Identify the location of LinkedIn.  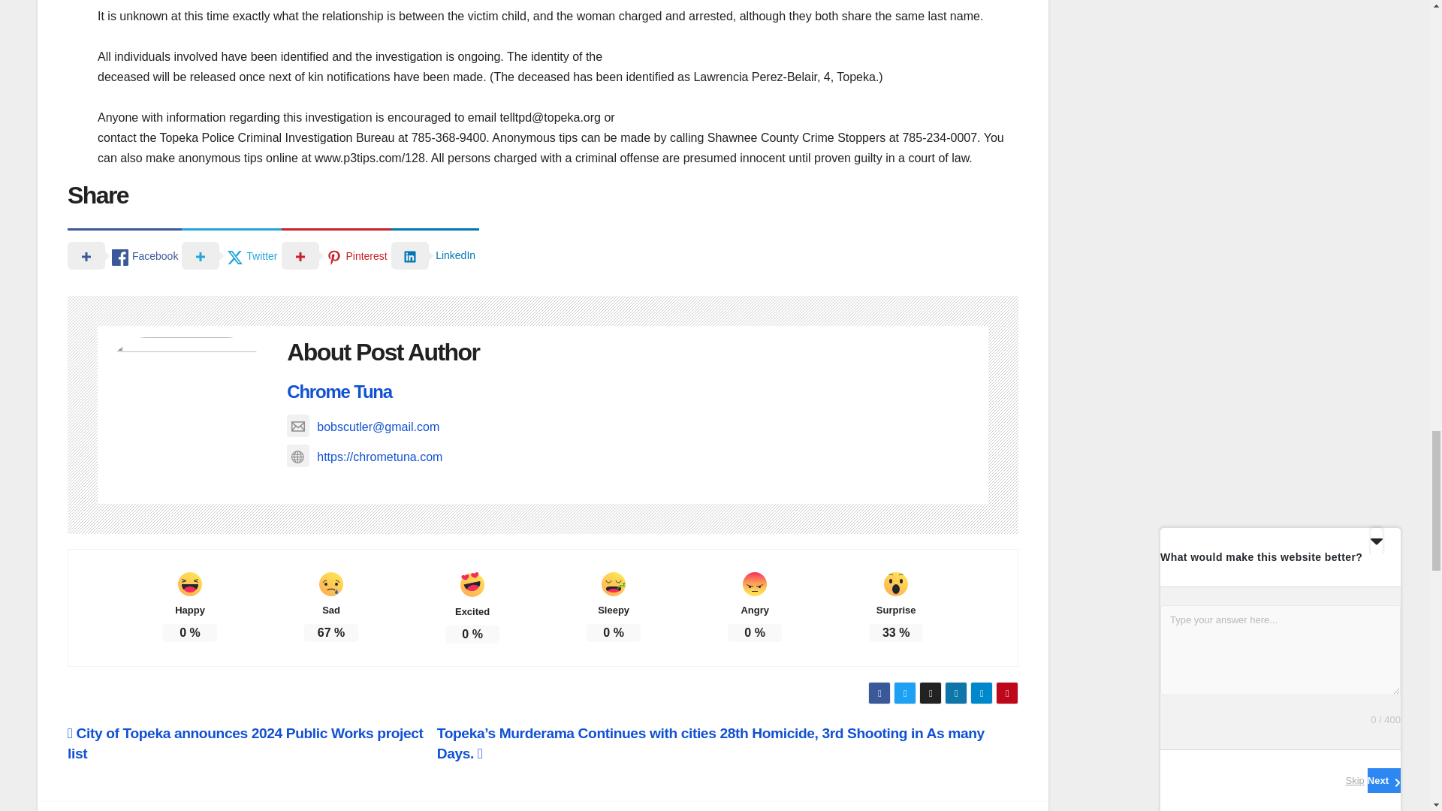
(434, 254).